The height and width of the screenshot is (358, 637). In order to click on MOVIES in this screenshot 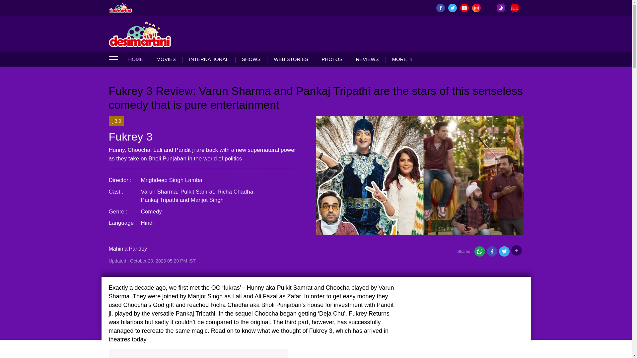, I will do `click(166, 59)`.